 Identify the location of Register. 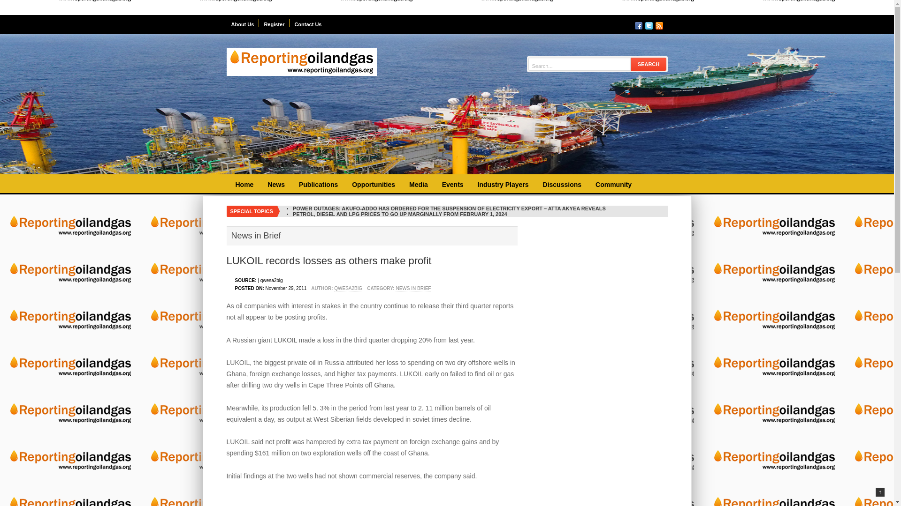
(274, 23).